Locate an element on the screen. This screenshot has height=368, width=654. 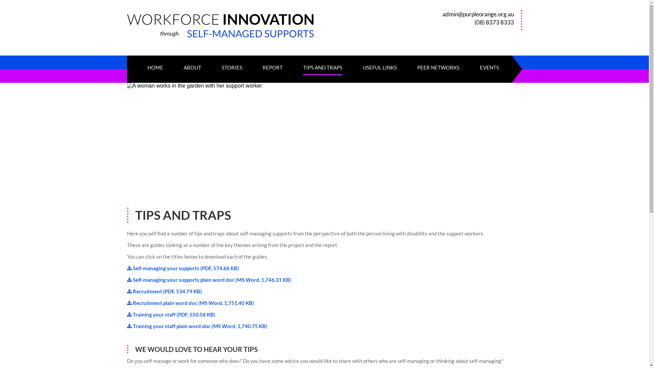
PEER NETWORKS is located at coordinates (438, 70).